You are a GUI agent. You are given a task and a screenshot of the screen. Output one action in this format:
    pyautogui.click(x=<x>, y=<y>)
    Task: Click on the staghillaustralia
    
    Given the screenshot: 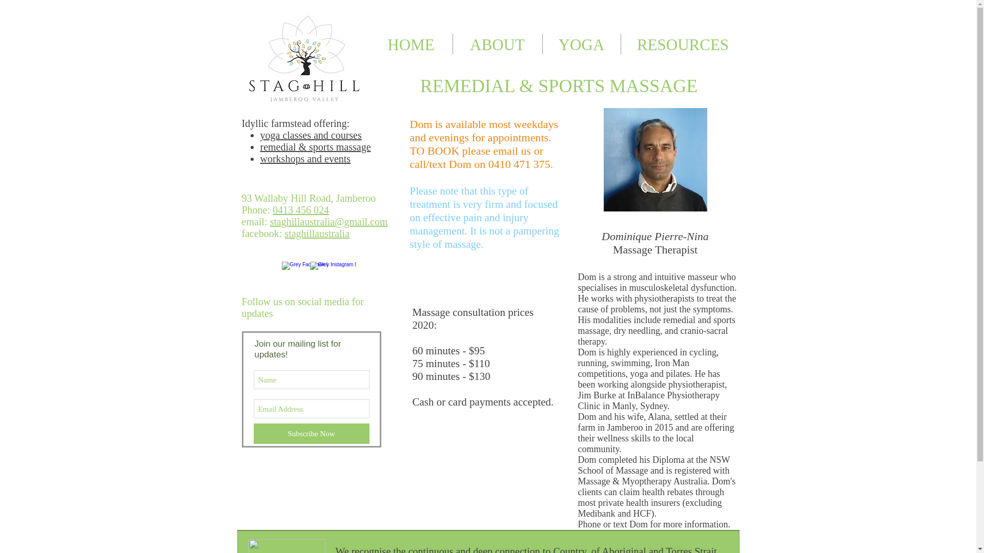 What is the action you would take?
    pyautogui.click(x=317, y=233)
    